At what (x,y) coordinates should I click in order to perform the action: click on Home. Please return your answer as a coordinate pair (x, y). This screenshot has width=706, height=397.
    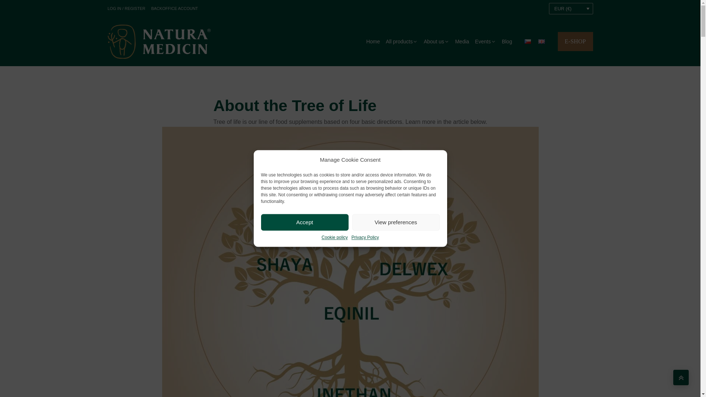
    Looking at the image, I should click on (373, 42).